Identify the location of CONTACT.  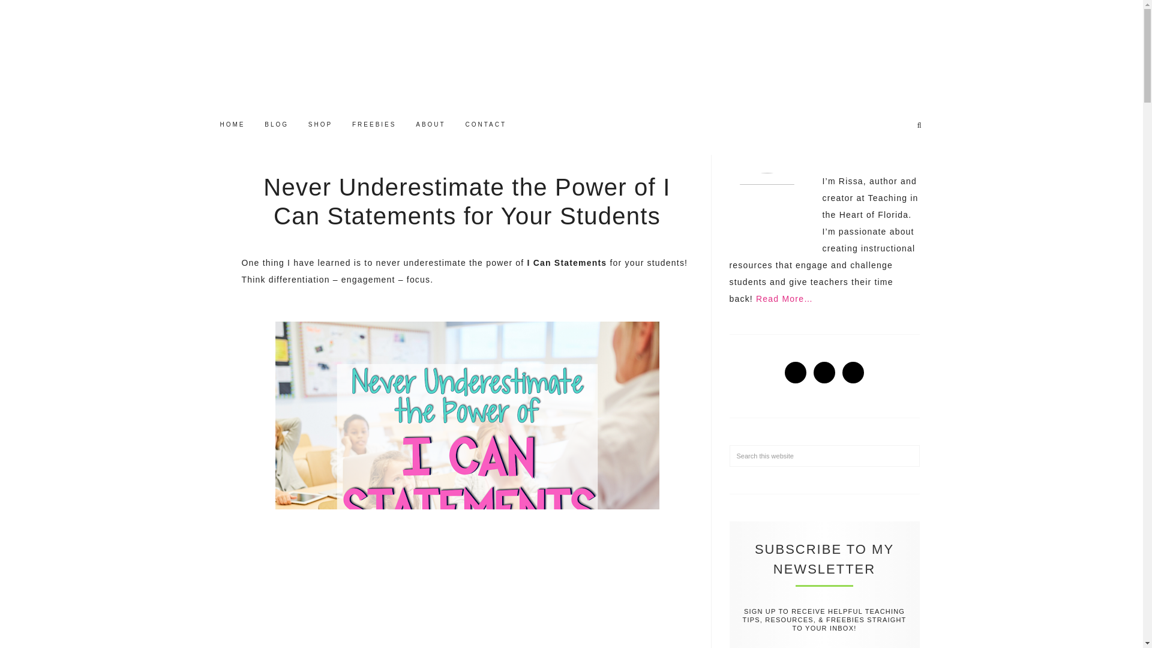
(485, 125).